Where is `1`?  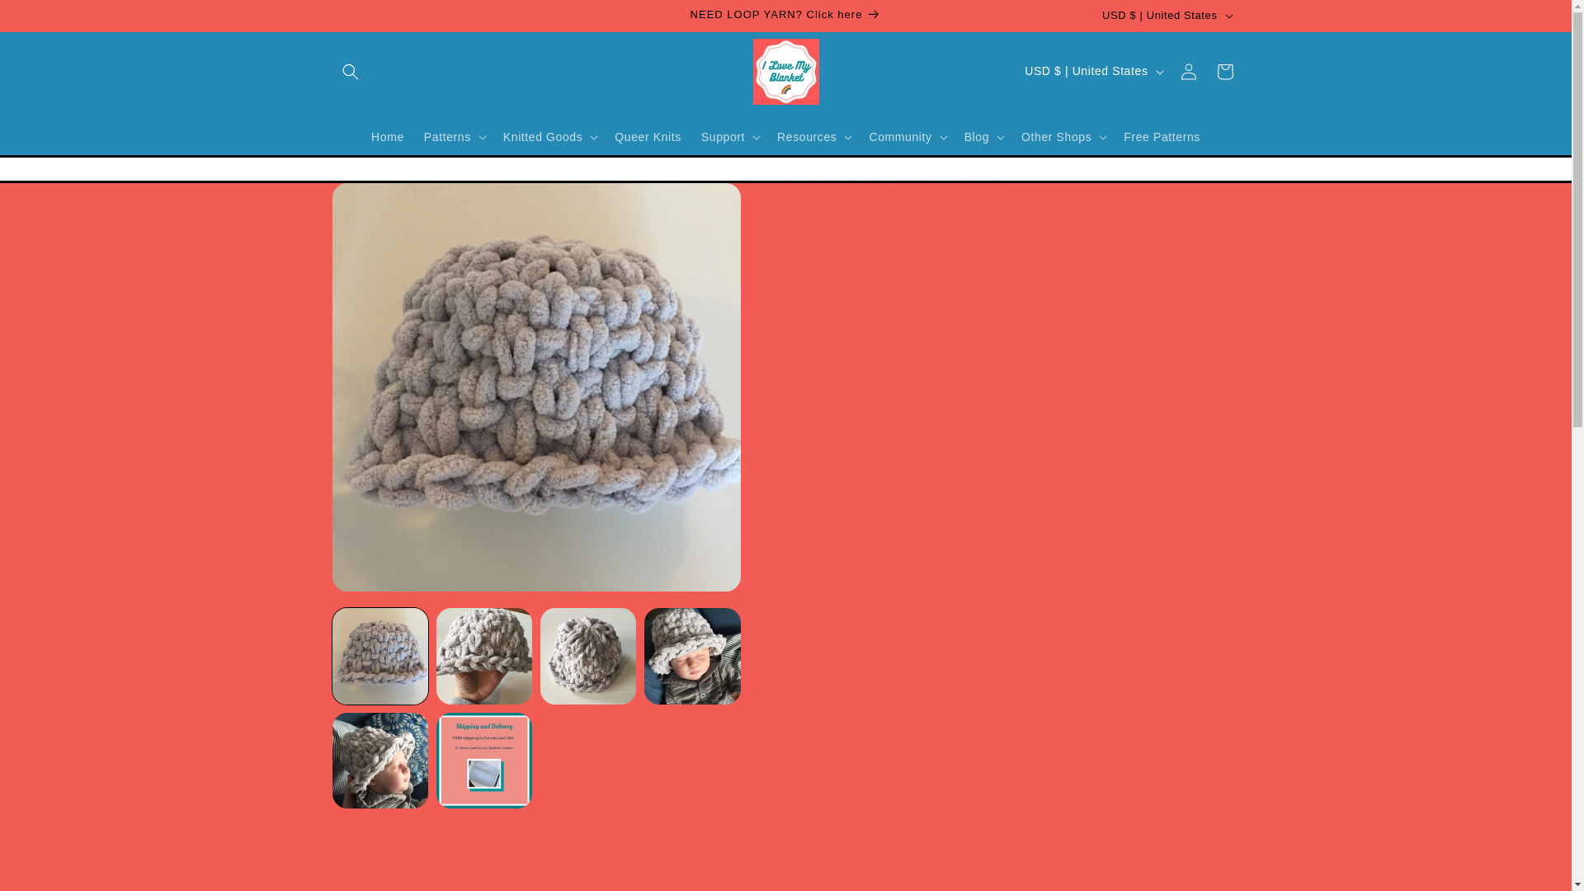
1 is located at coordinates (841, 370).